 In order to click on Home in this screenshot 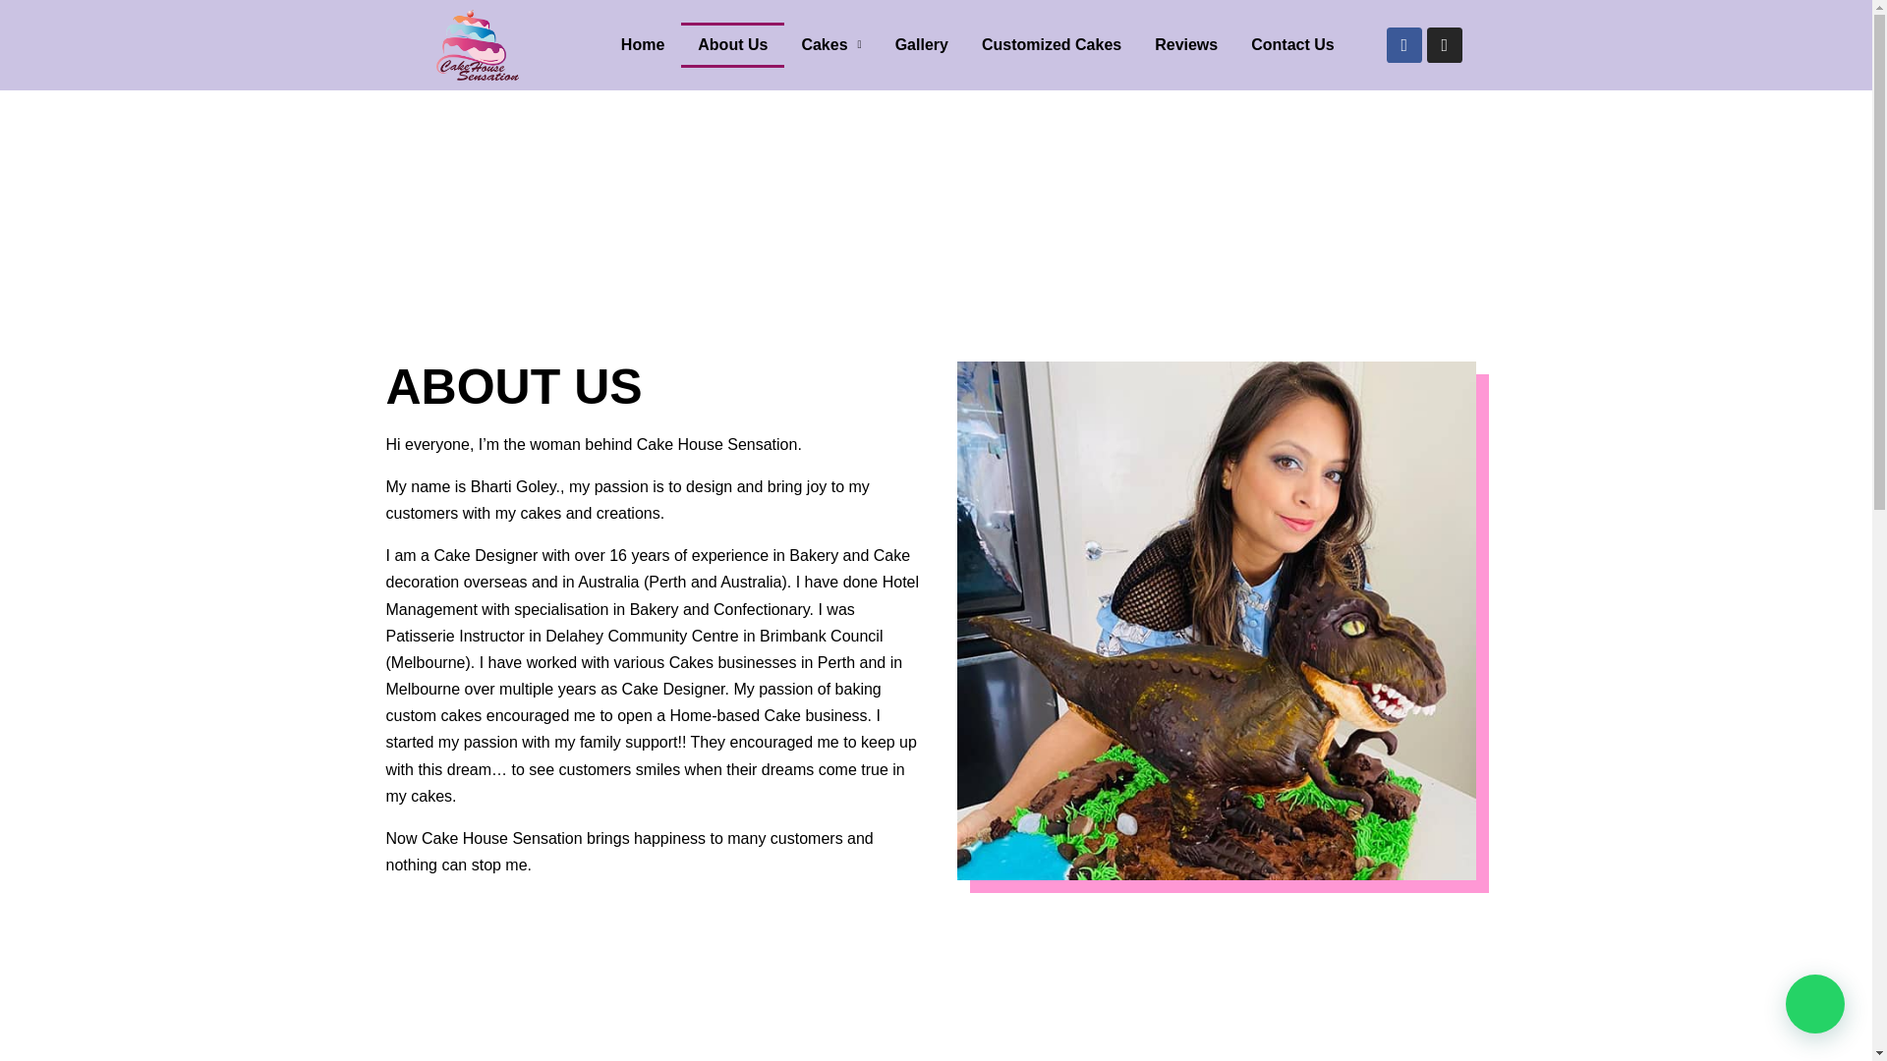, I will do `click(643, 45)`.